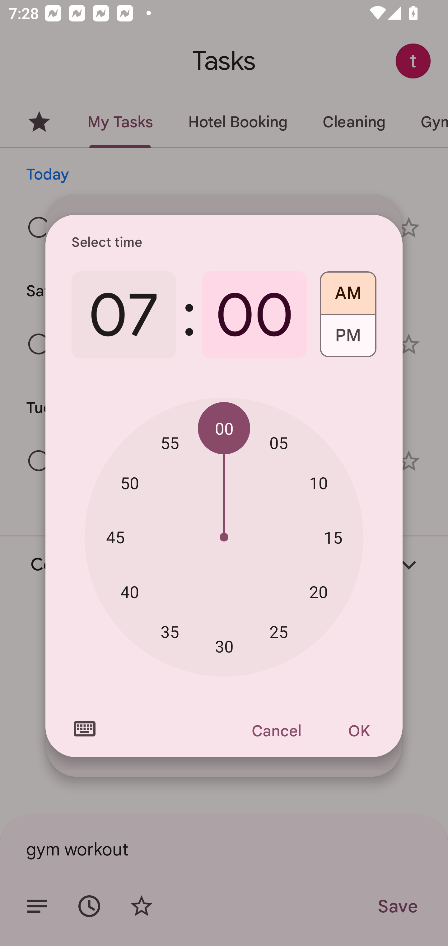 The width and height of the screenshot is (448, 946). What do you see at coordinates (115, 536) in the screenshot?
I see `45 45 minutes` at bounding box center [115, 536].